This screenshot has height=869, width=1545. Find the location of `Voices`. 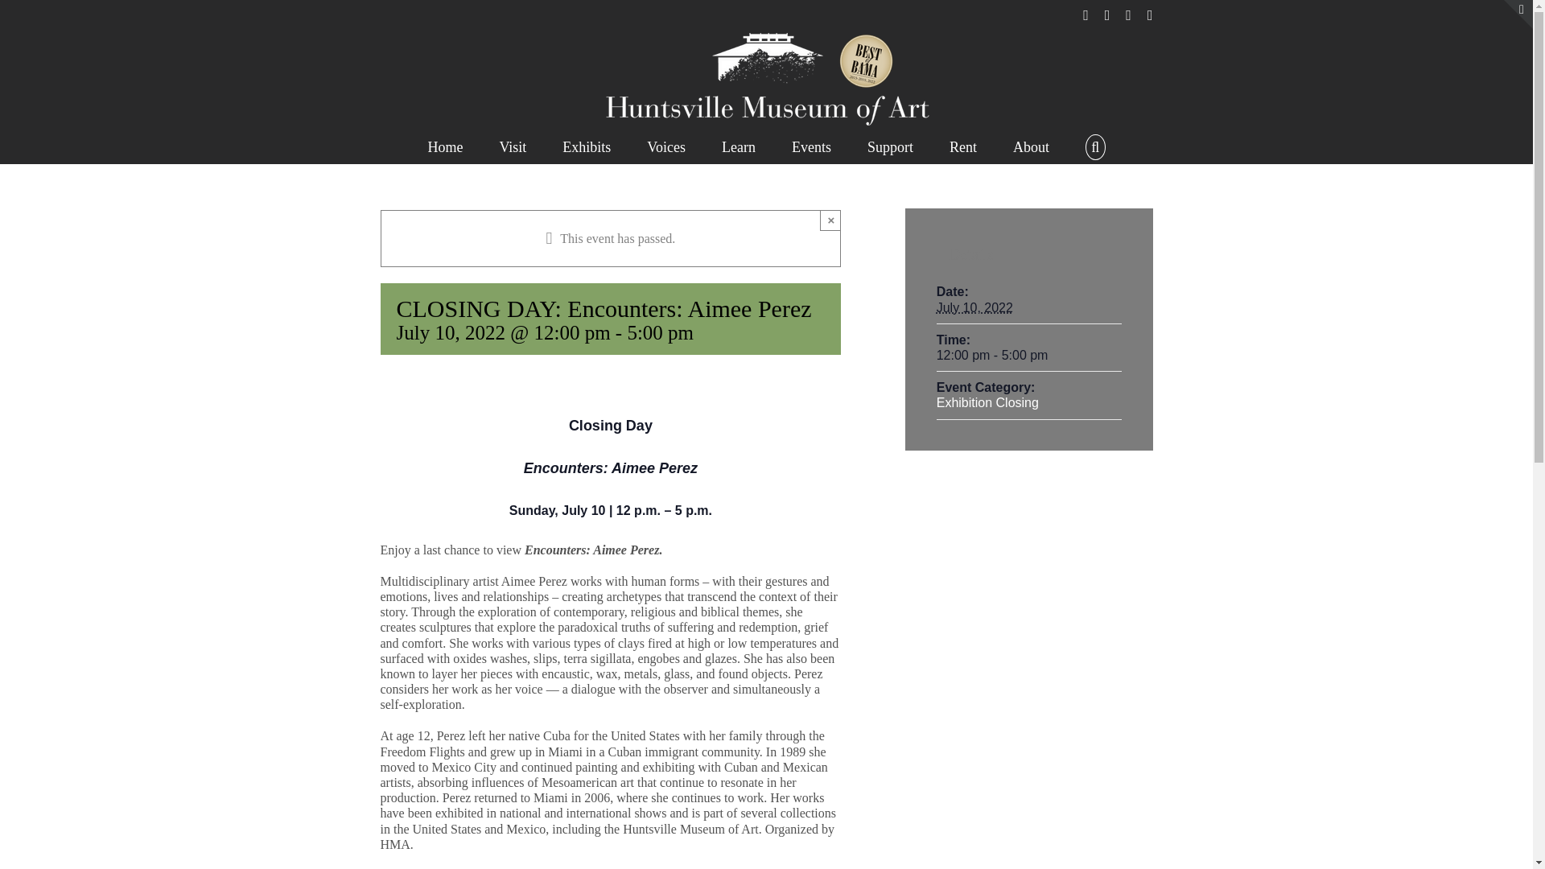

Voices is located at coordinates (666, 145).